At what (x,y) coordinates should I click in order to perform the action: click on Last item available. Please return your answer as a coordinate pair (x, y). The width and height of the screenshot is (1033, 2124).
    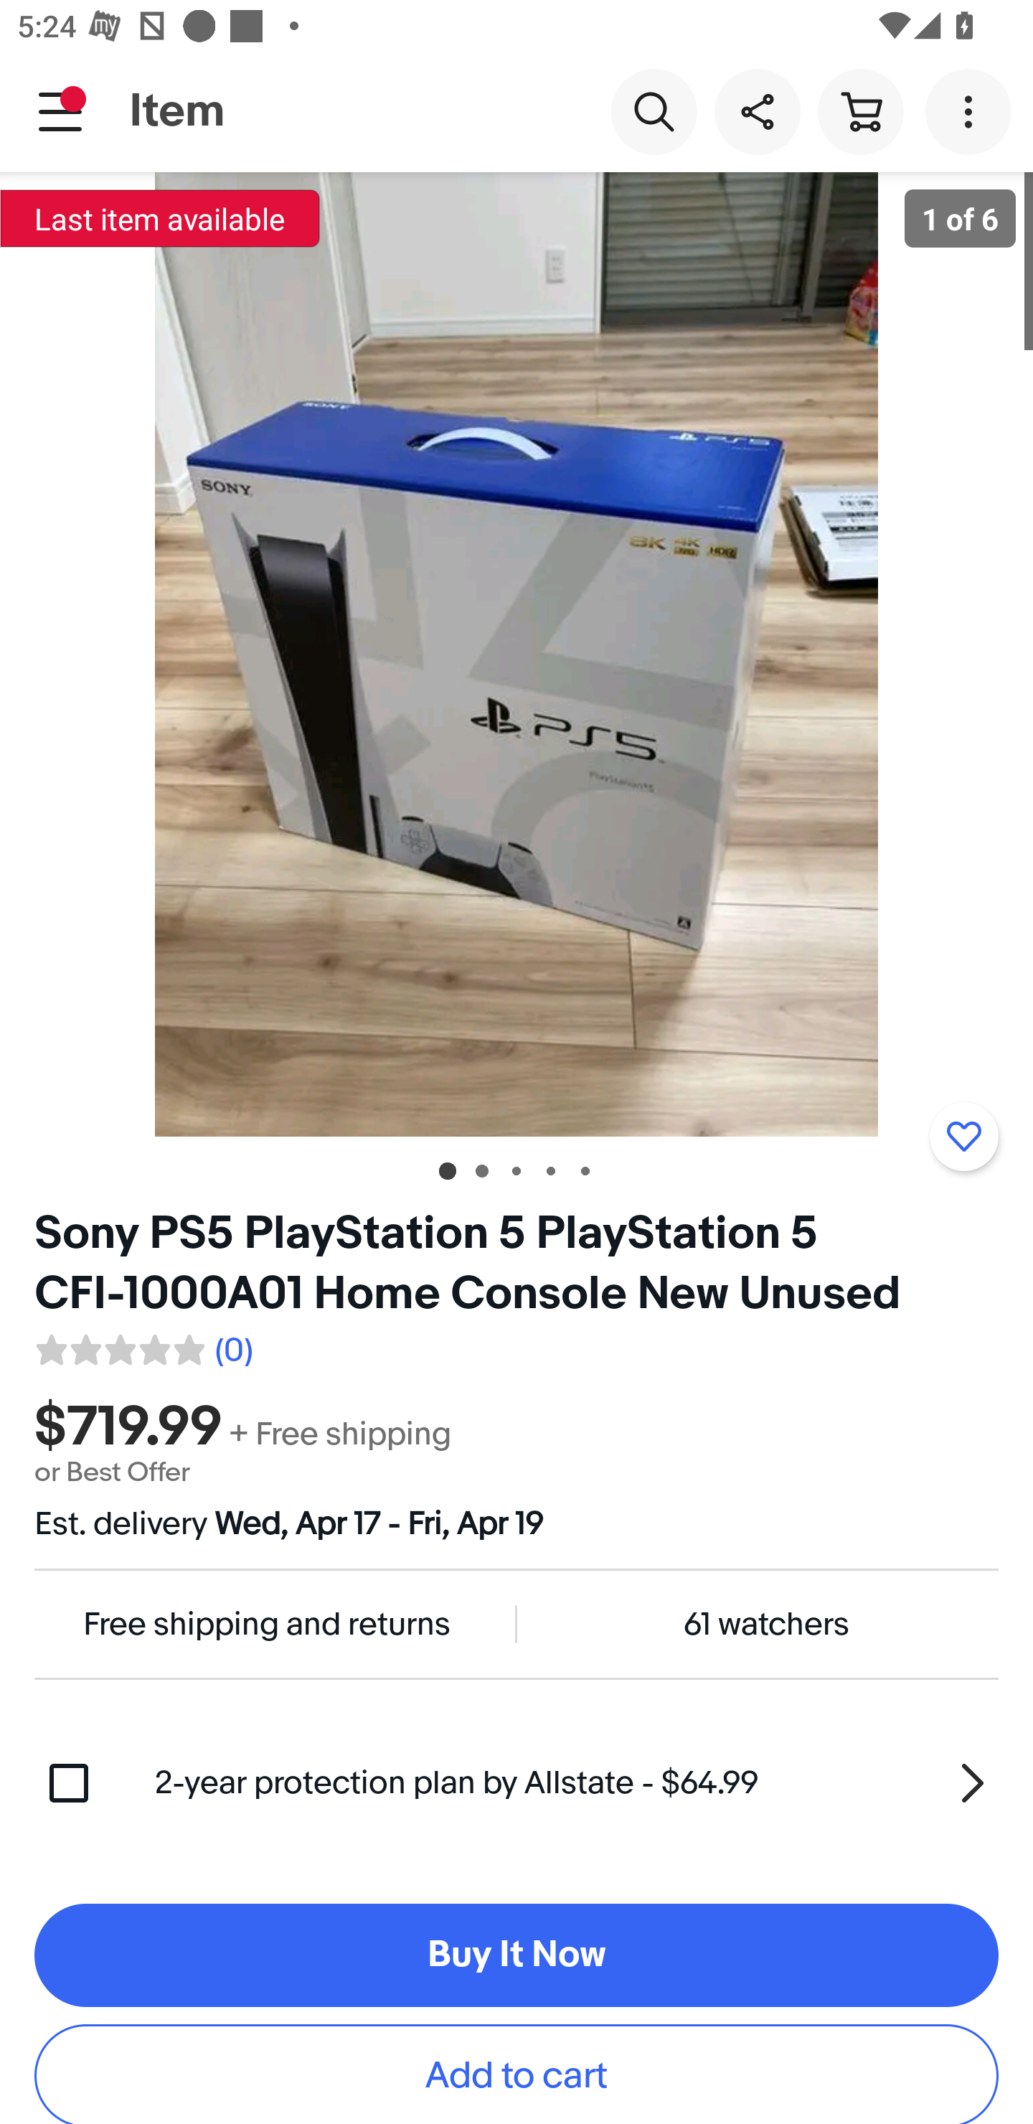
    Looking at the image, I should click on (160, 218).